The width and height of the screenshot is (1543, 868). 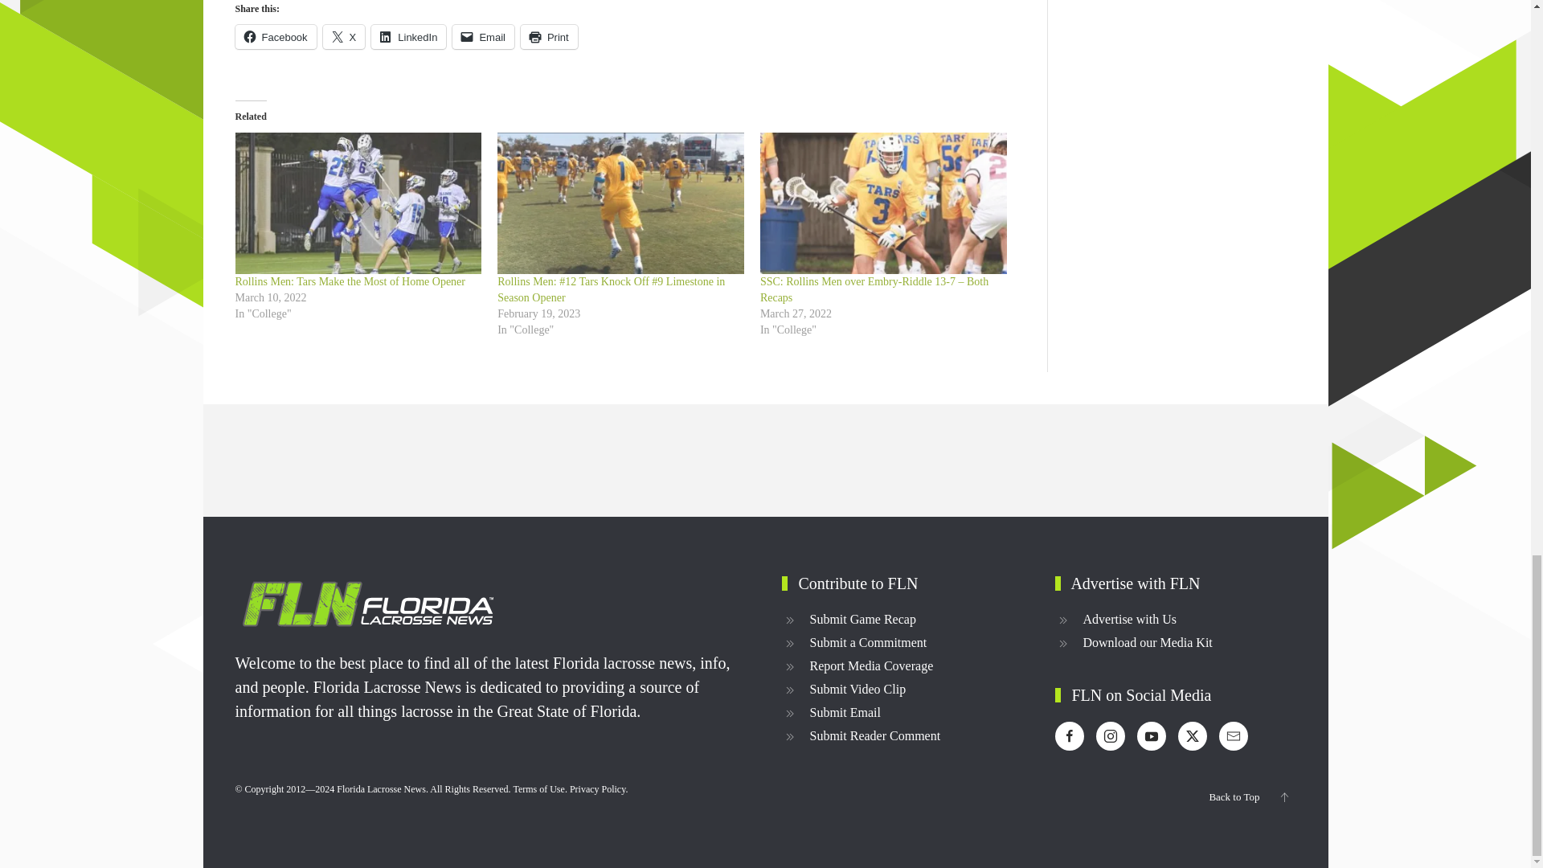 What do you see at coordinates (549, 37) in the screenshot?
I see `Click to print` at bounding box center [549, 37].